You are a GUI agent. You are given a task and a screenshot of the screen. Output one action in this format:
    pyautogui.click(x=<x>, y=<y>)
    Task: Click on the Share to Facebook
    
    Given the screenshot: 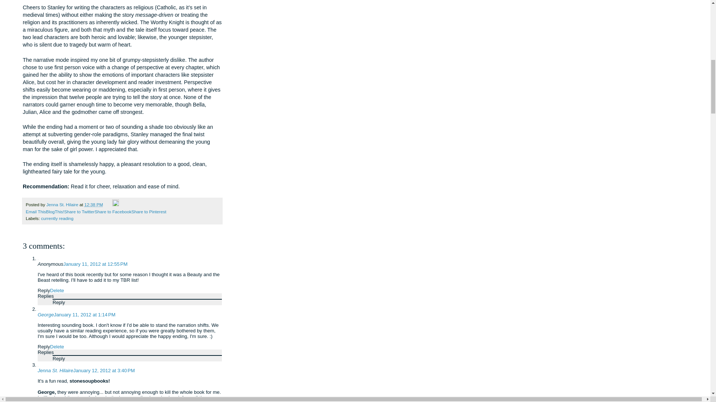 What is the action you would take?
    pyautogui.click(x=113, y=211)
    